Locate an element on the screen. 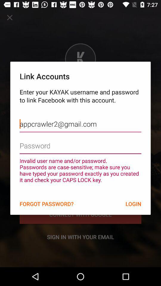  scroll until the login icon is located at coordinates (133, 204).